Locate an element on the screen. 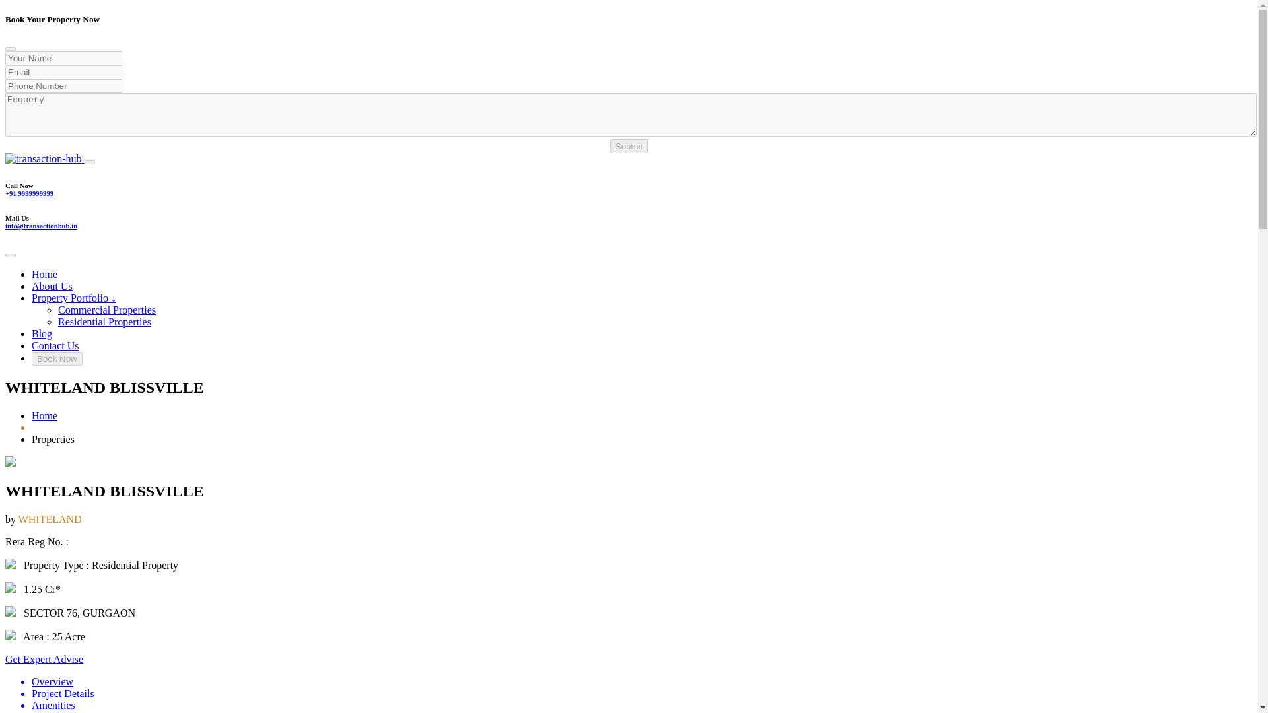  Get Expert Advise is located at coordinates (44, 659).